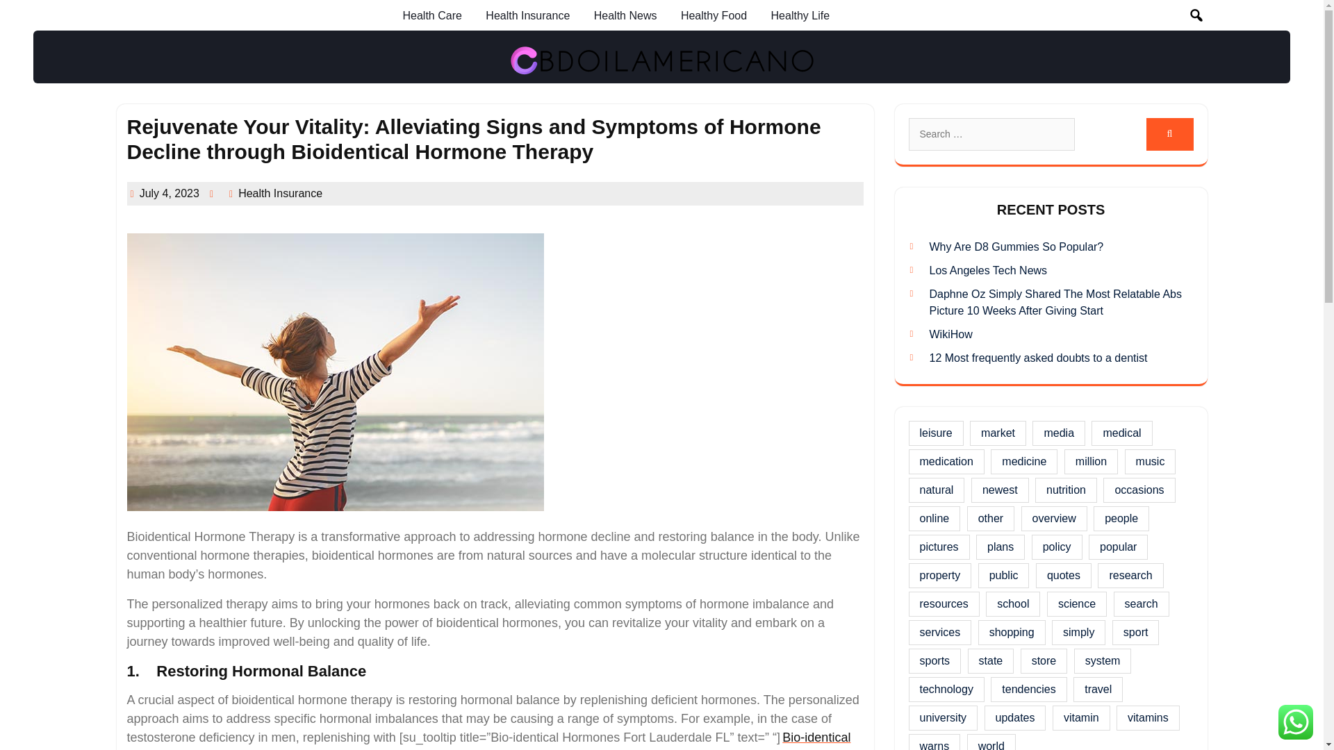 The width and height of the screenshot is (1334, 750). What do you see at coordinates (625, 15) in the screenshot?
I see `Health News` at bounding box center [625, 15].